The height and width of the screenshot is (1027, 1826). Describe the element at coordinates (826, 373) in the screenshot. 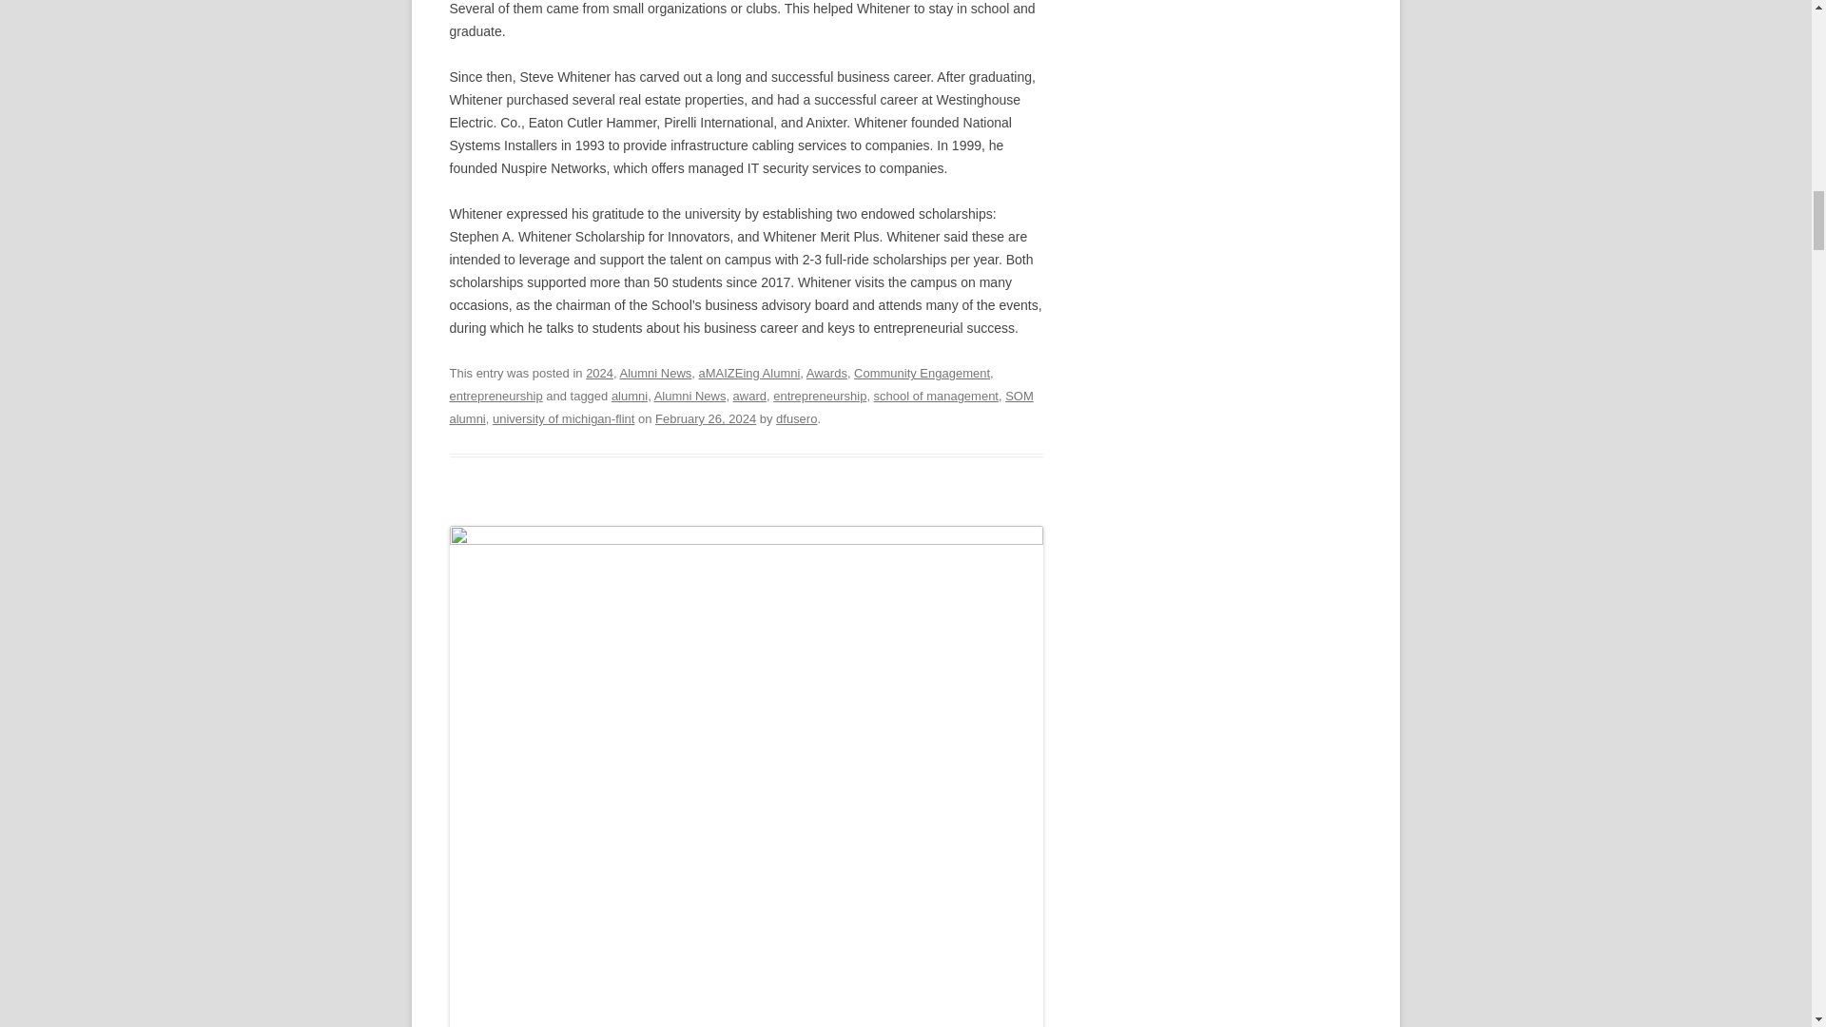

I see `Awards` at that location.